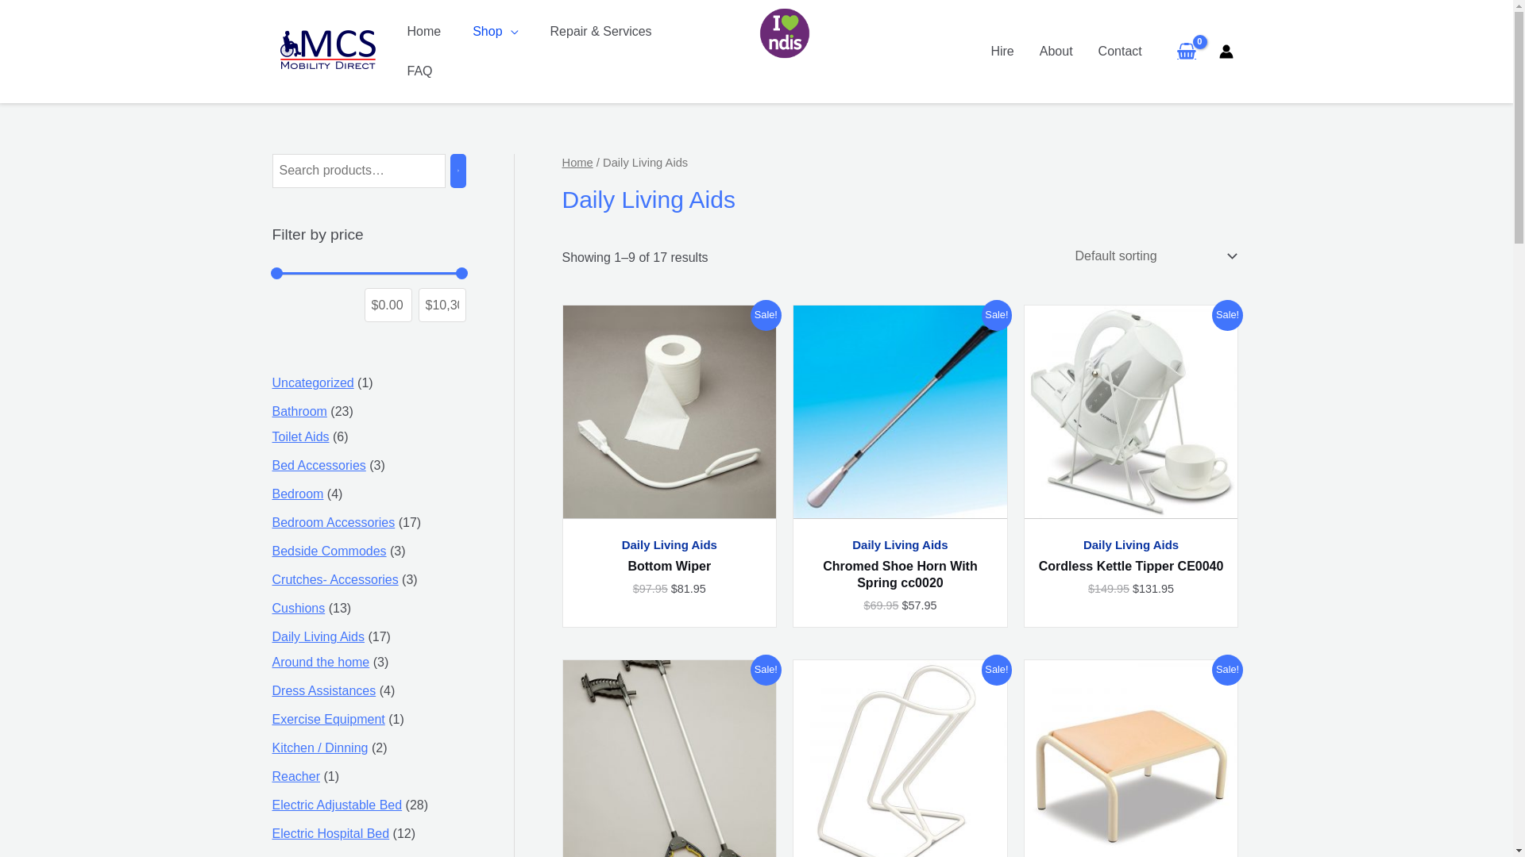 The height and width of the screenshot is (857, 1525). What do you see at coordinates (1131, 567) in the screenshot?
I see `Cordless Kettle Tipper CE0040` at bounding box center [1131, 567].